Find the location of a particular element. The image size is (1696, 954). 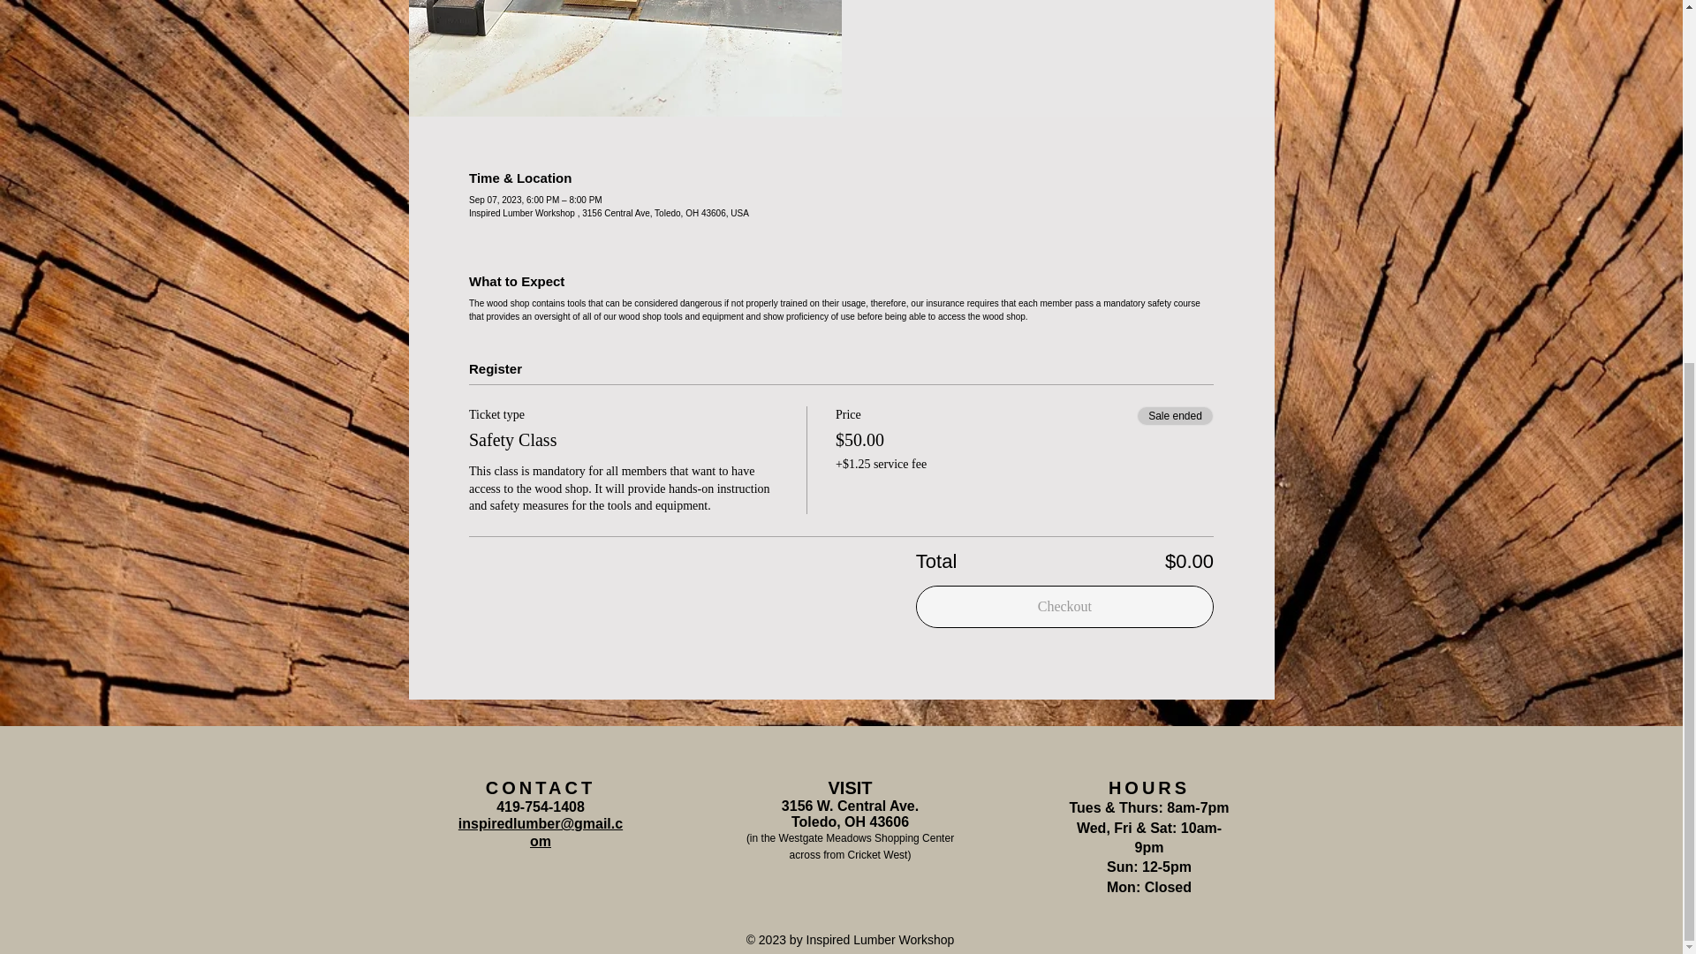

408 is located at coordinates (572, 807).